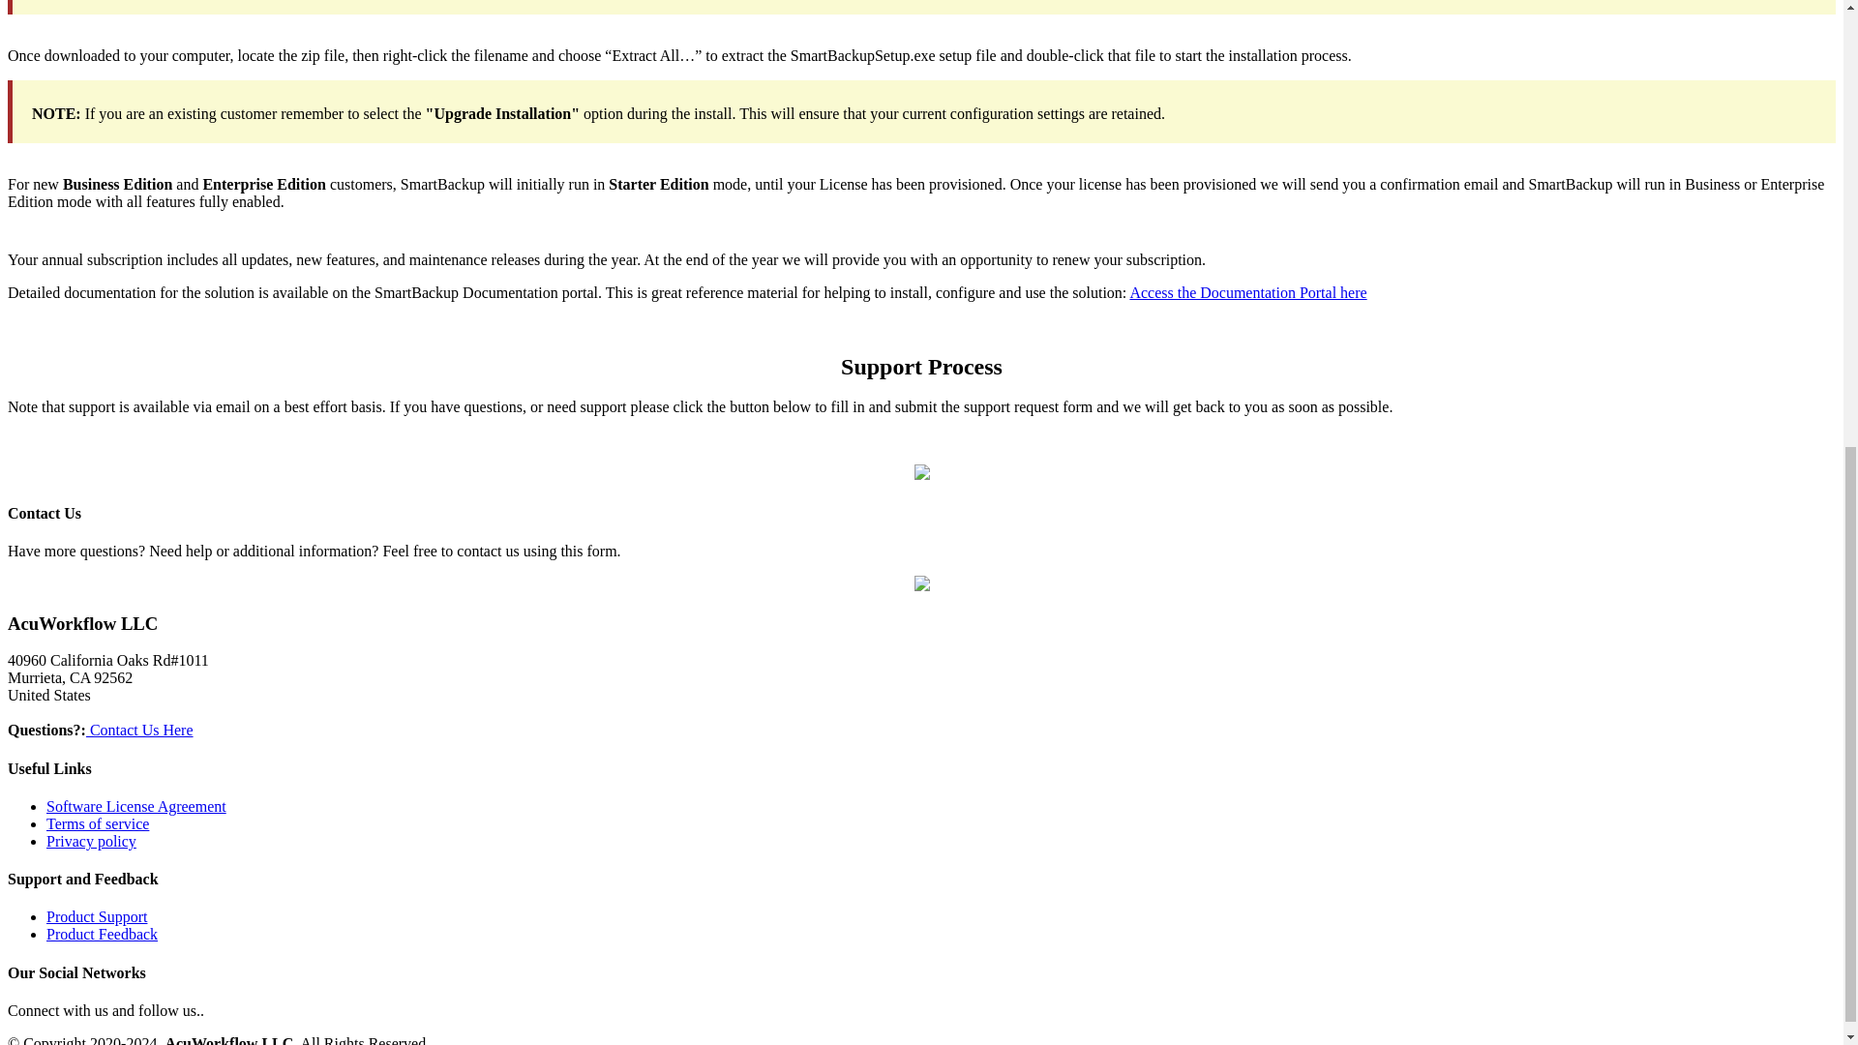 This screenshot has width=1858, height=1045. Describe the element at coordinates (97, 915) in the screenshot. I see `Product Support` at that location.